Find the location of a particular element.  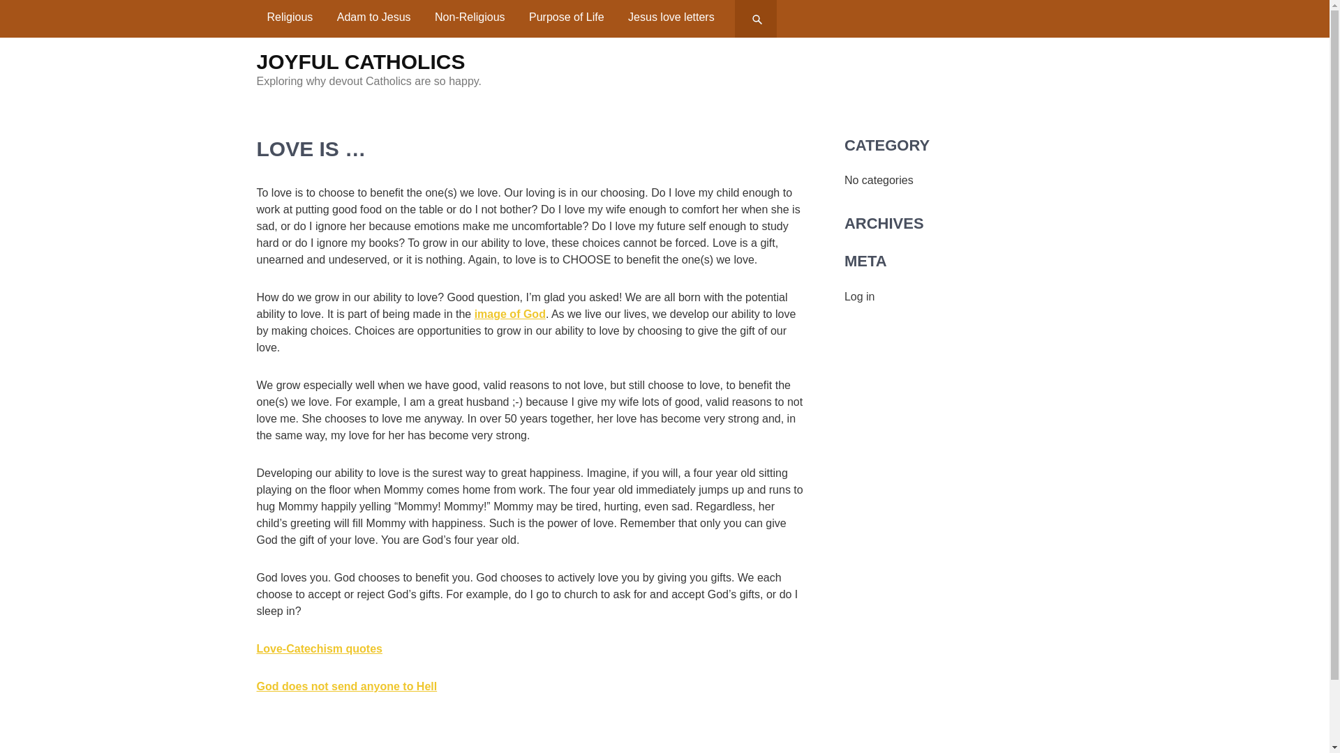

Religious is located at coordinates (290, 17).